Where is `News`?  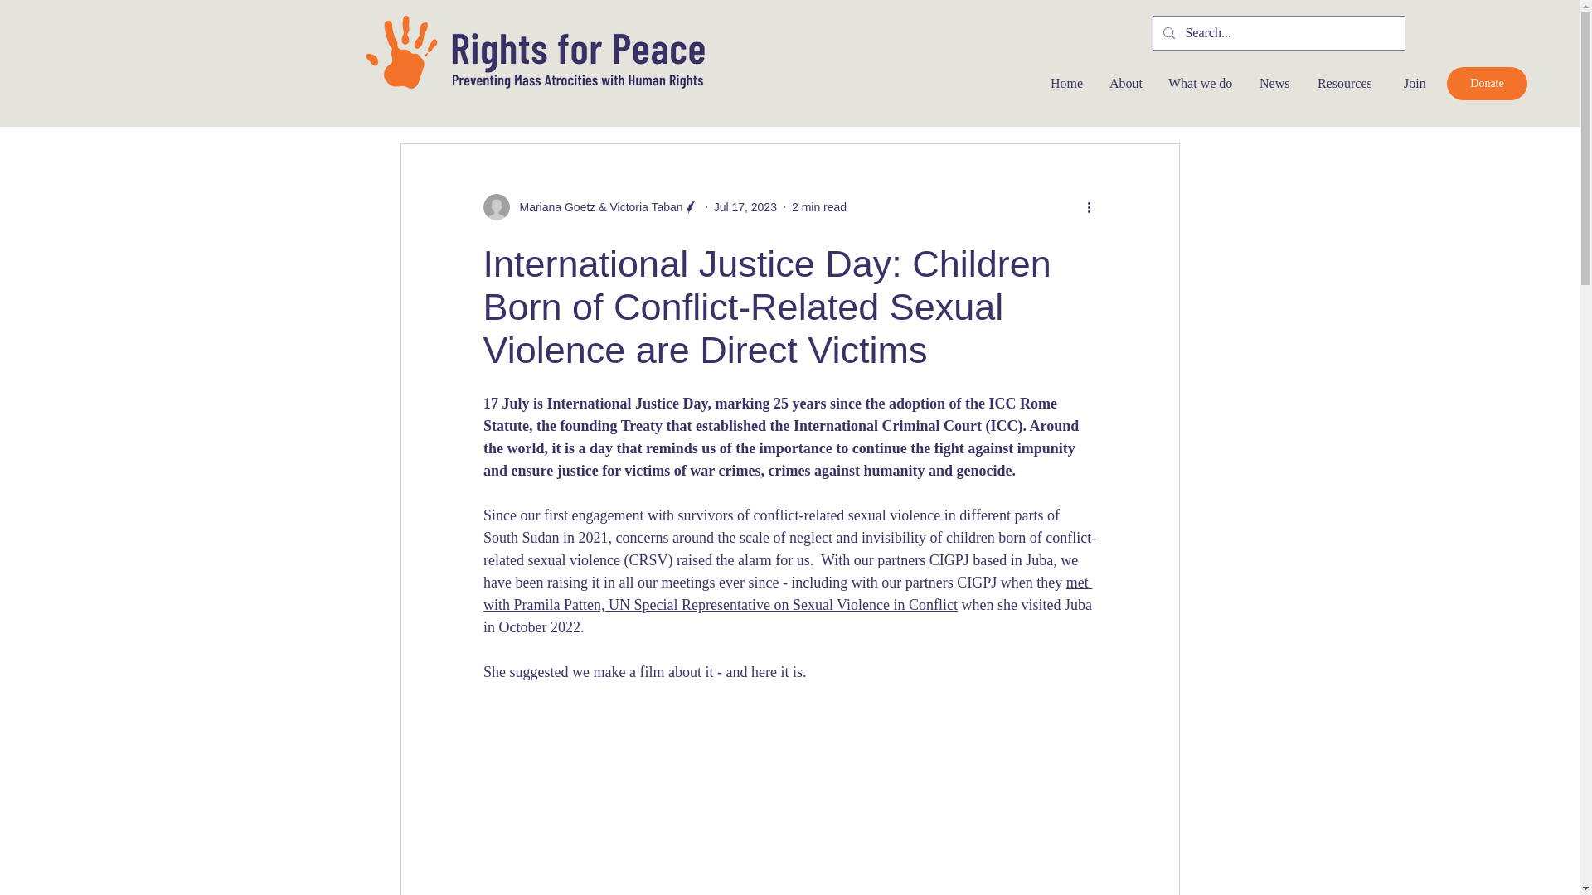
News is located at coordinates (1275, 83).